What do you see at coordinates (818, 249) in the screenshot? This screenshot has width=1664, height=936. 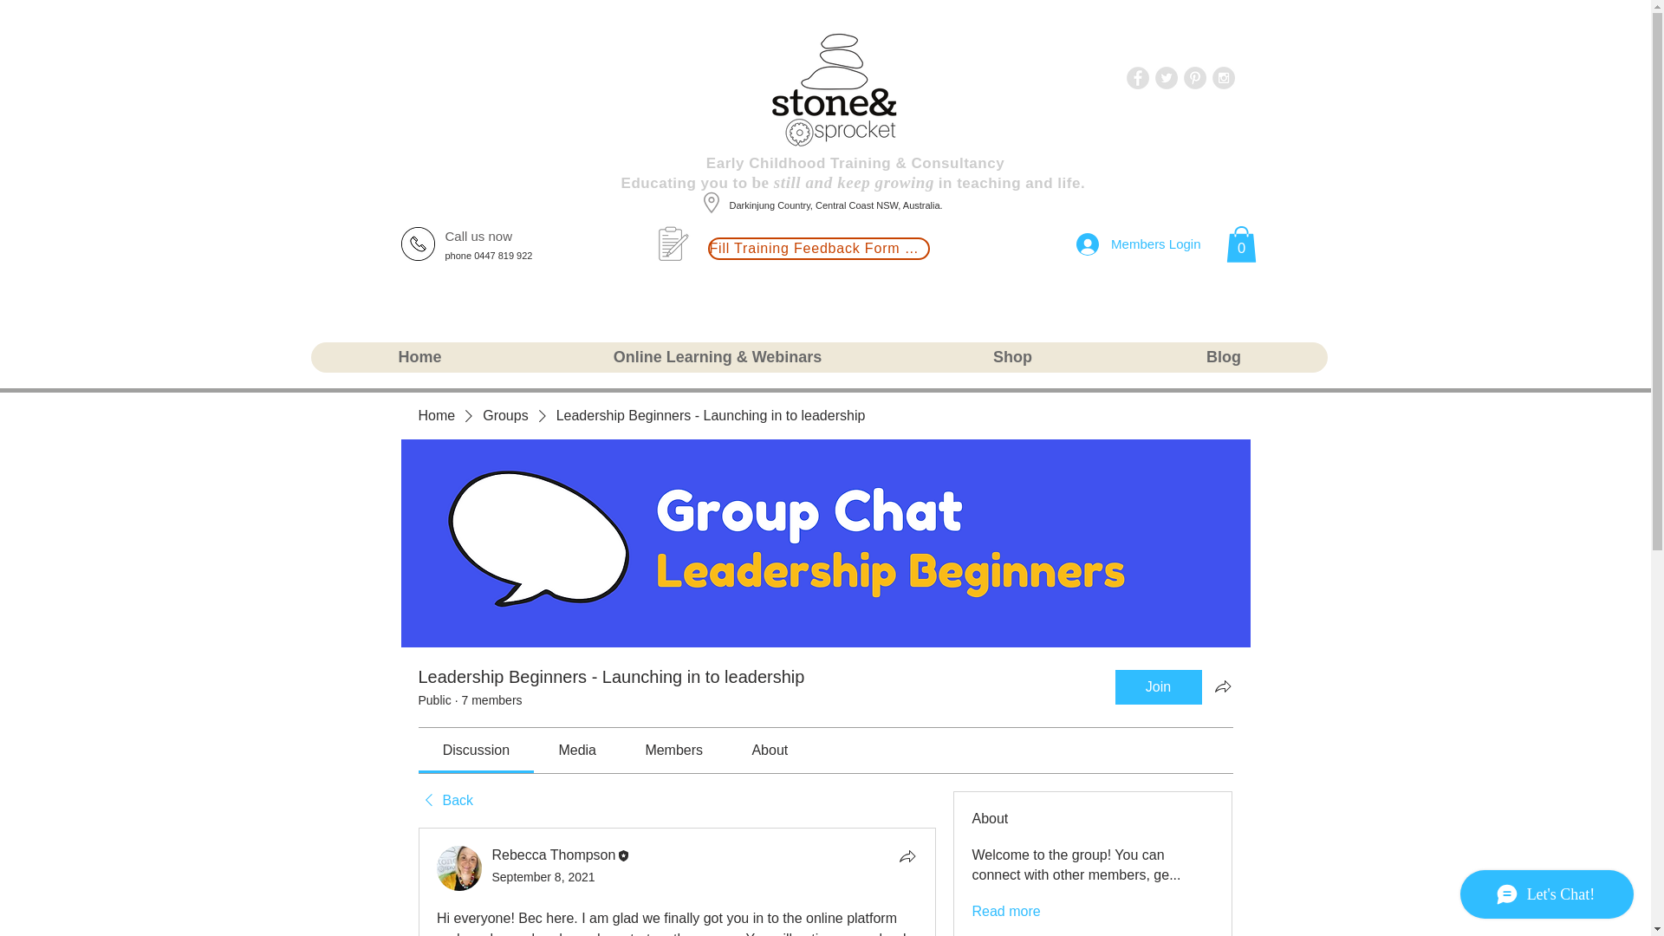 I see `Fill Training Feedback Form Here` at bounding box center [818, 249].